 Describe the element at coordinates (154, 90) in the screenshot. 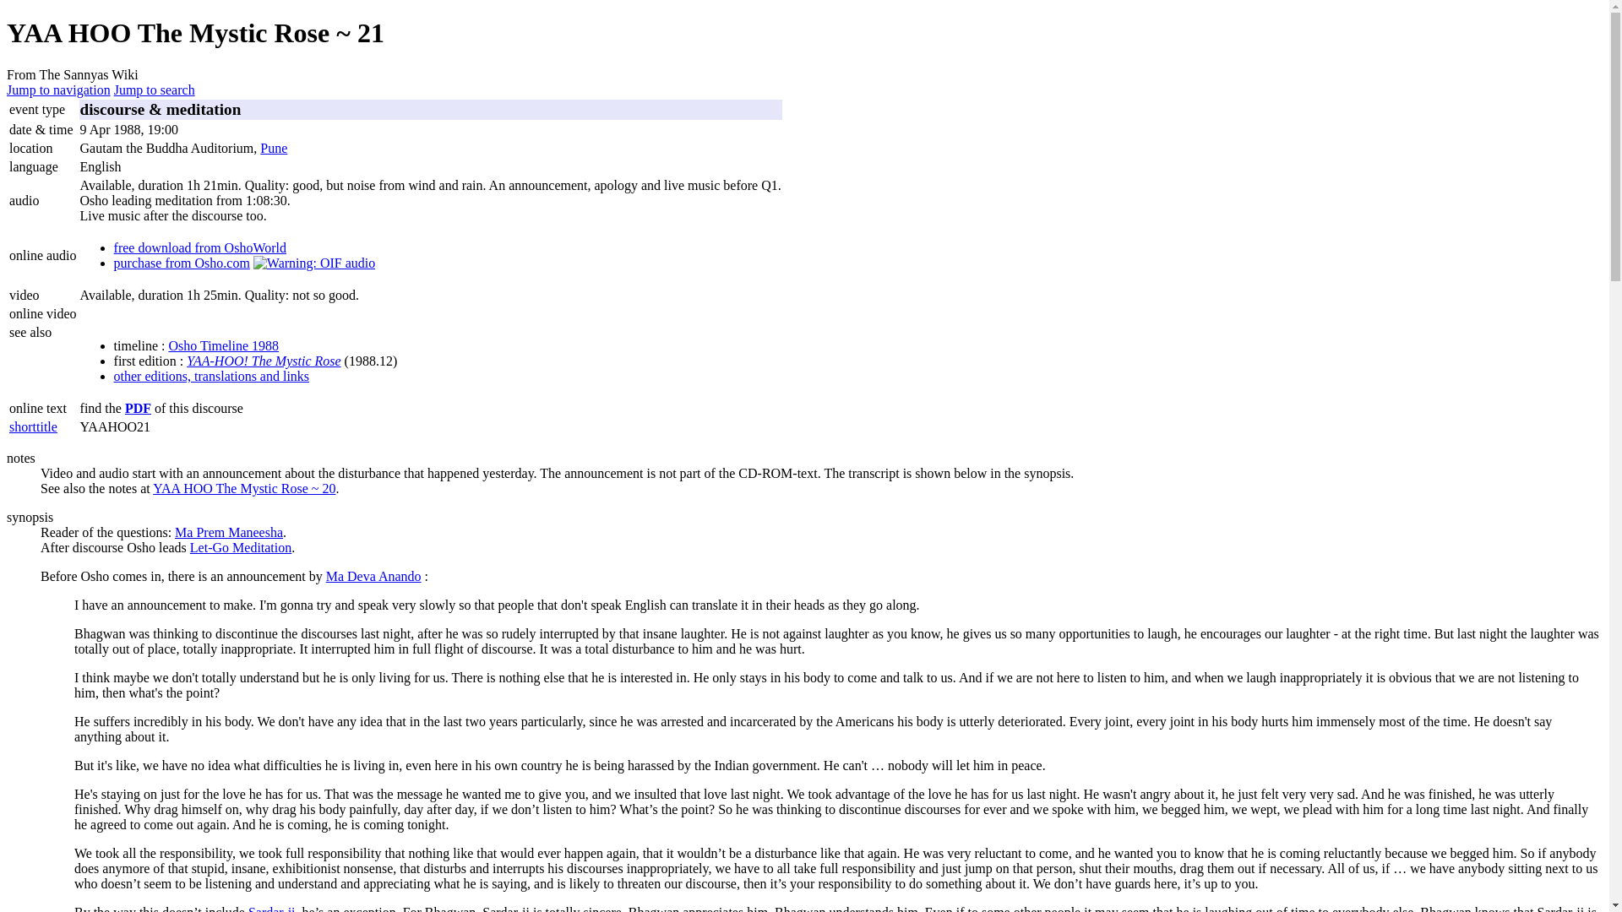

I see `Jump to search` at that location.